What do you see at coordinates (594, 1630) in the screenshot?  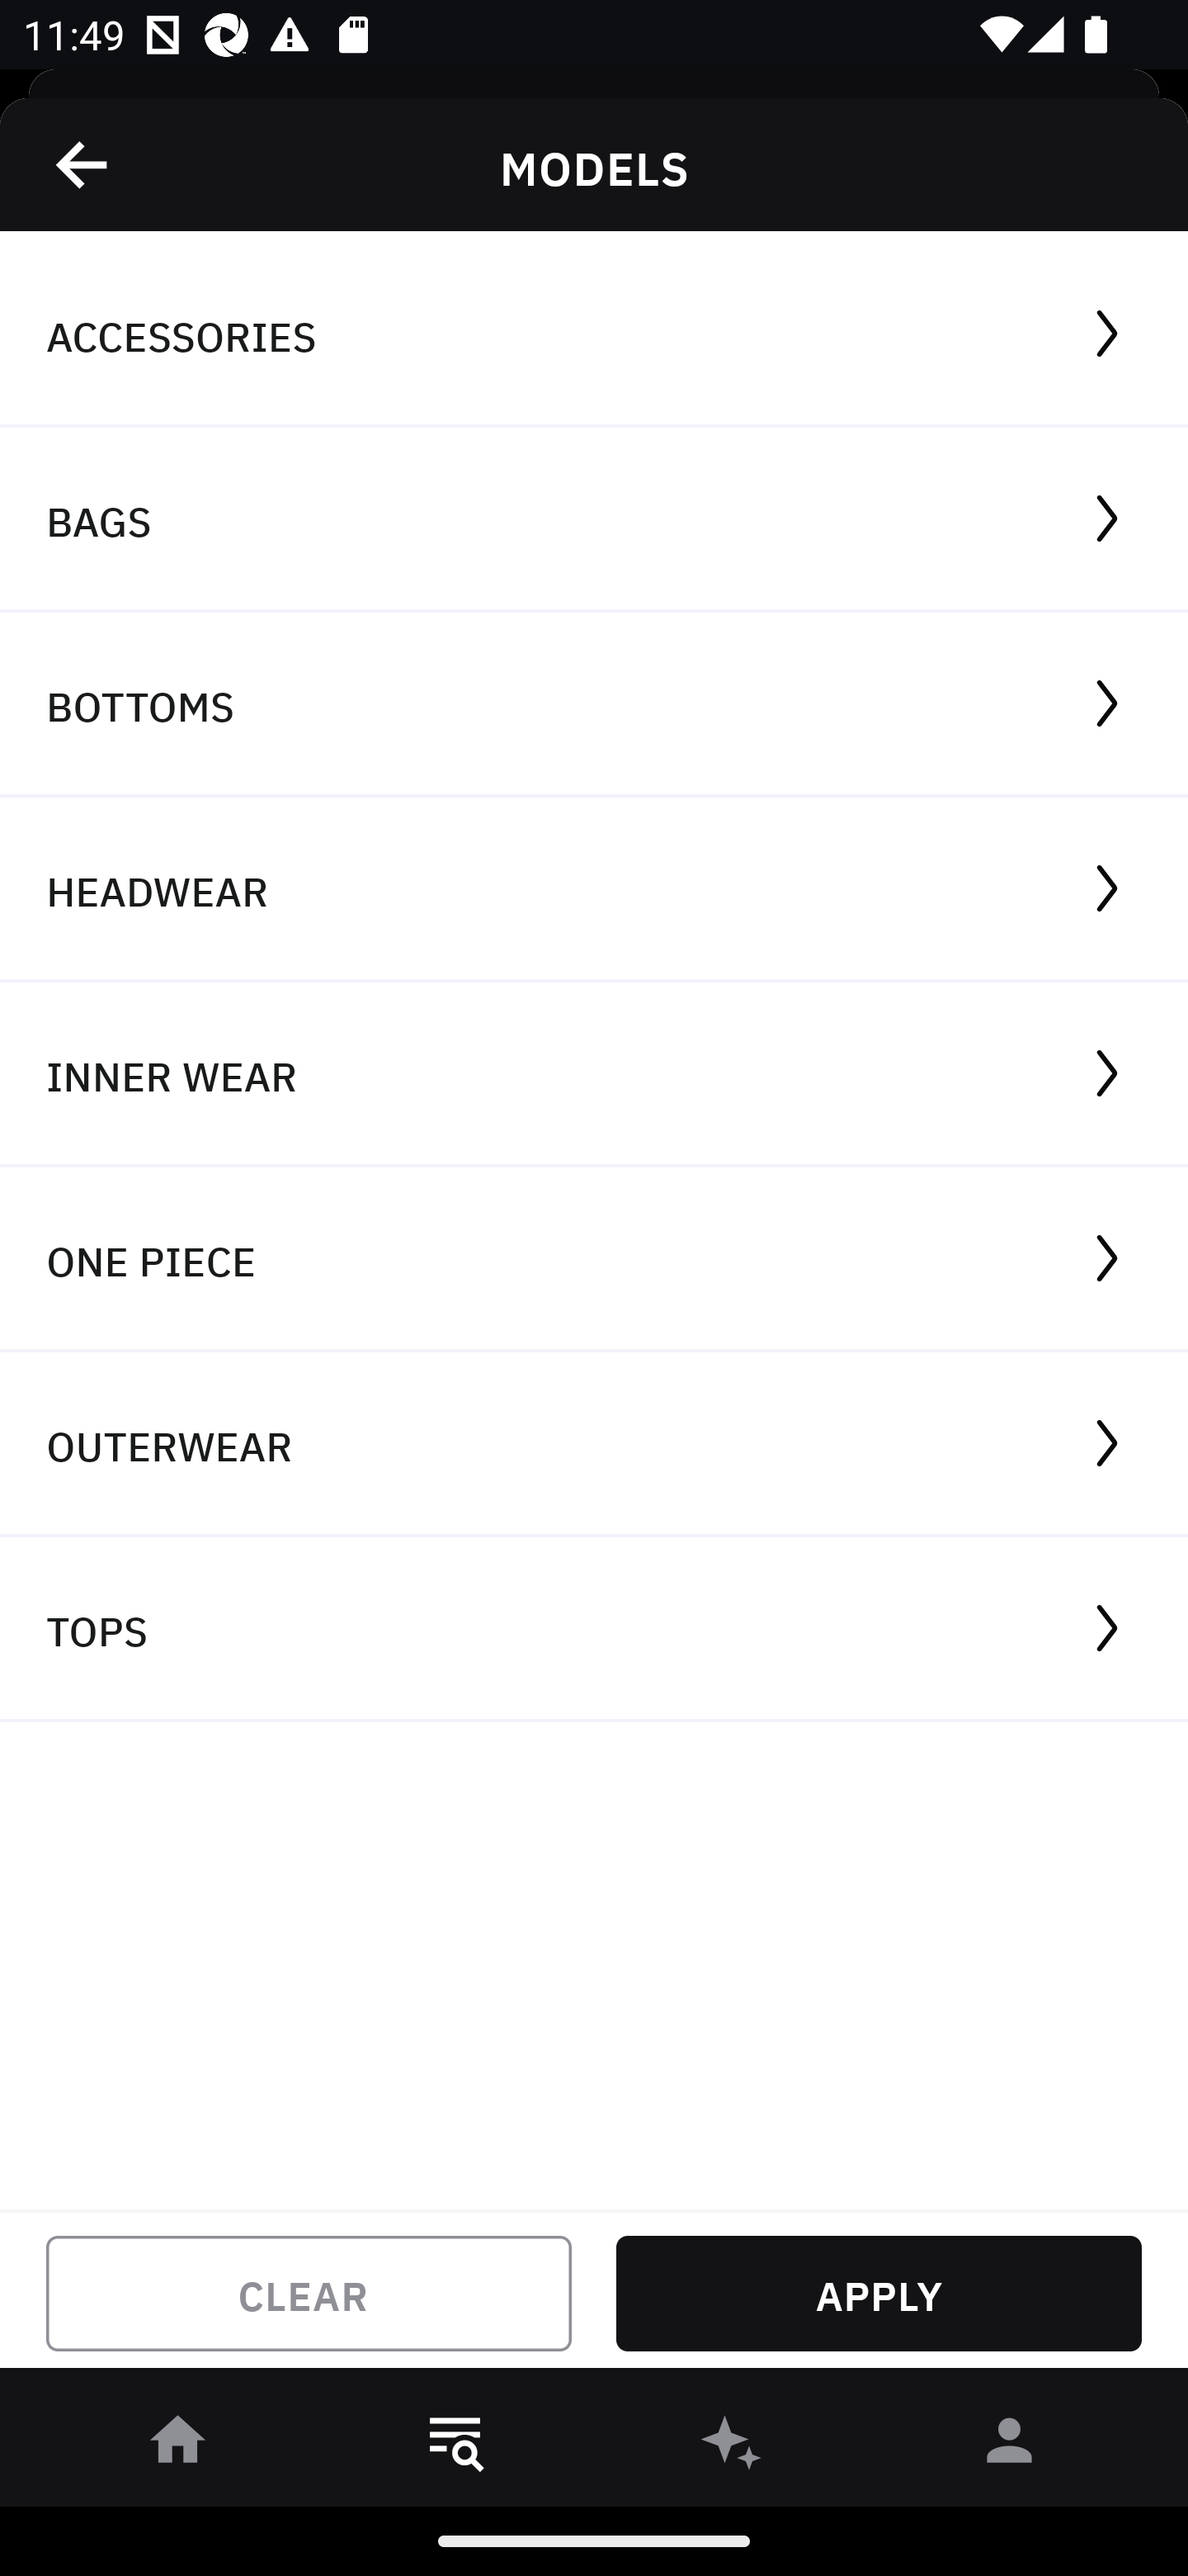 I see `TOPS` at bounding box center [594, 1630].